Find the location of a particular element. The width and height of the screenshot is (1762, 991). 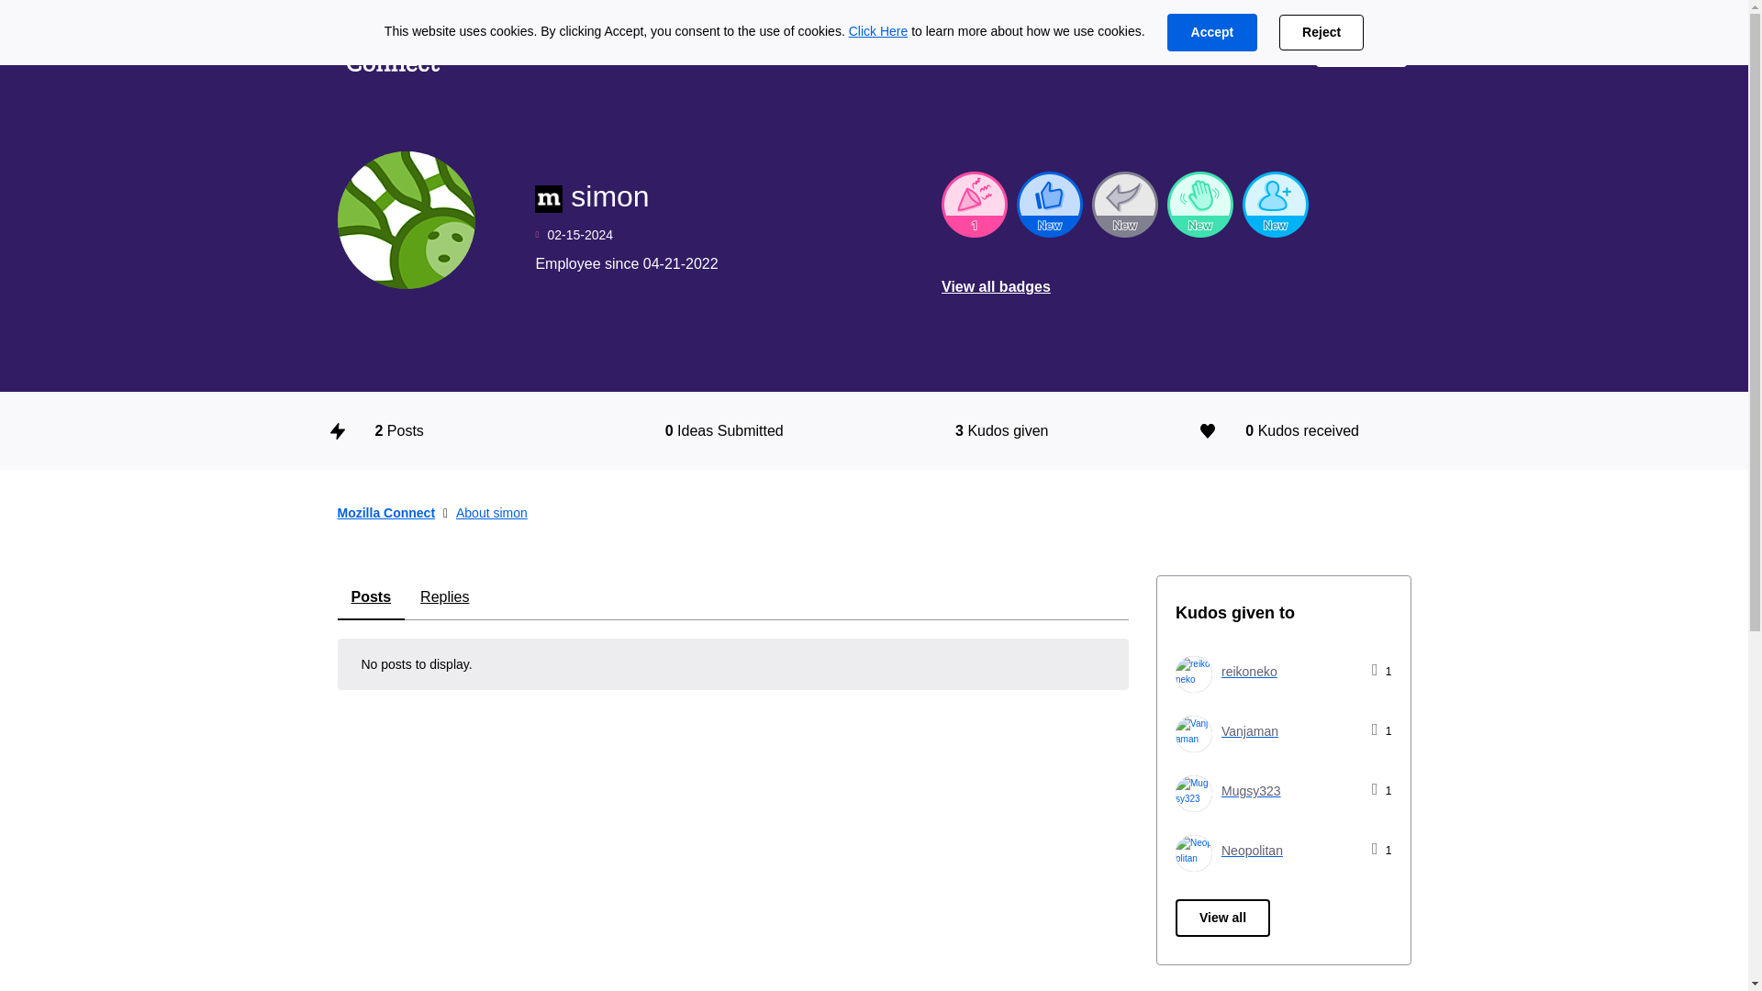

Click Here is located at coordinates (879, 31).